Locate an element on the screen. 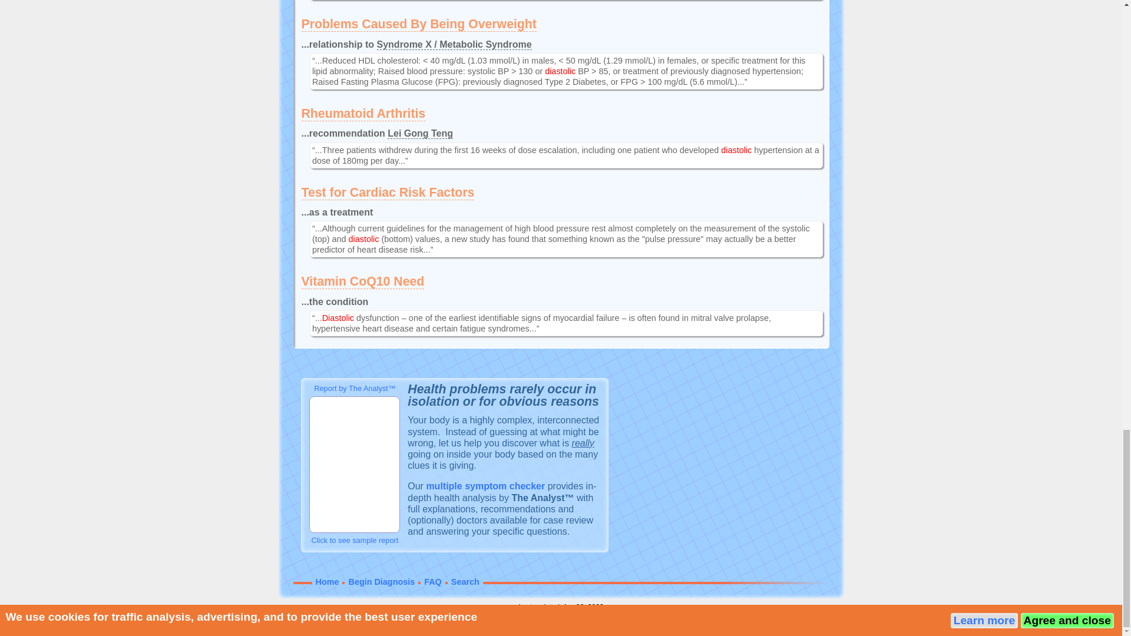 Image resolution: width=1131 pixels, height=636 pixels. Rheumatoid Arthritis is located at coordinates (364, 114).